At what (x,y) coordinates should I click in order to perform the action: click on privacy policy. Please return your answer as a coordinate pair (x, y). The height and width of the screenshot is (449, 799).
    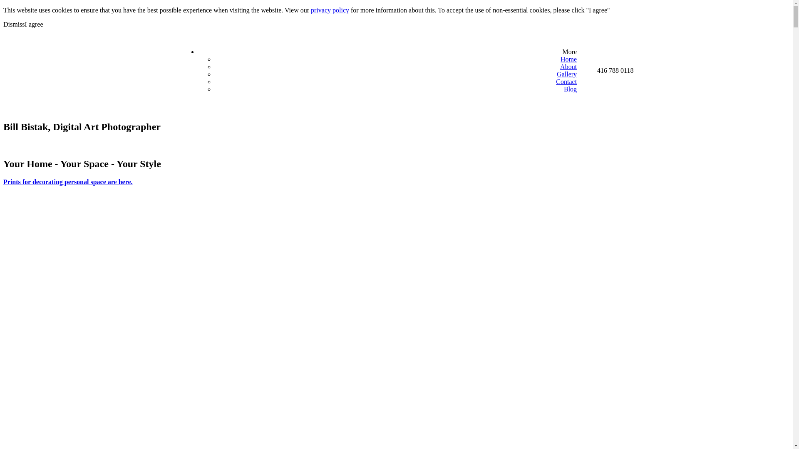
    Looking at the image, I should click on (330, 10).